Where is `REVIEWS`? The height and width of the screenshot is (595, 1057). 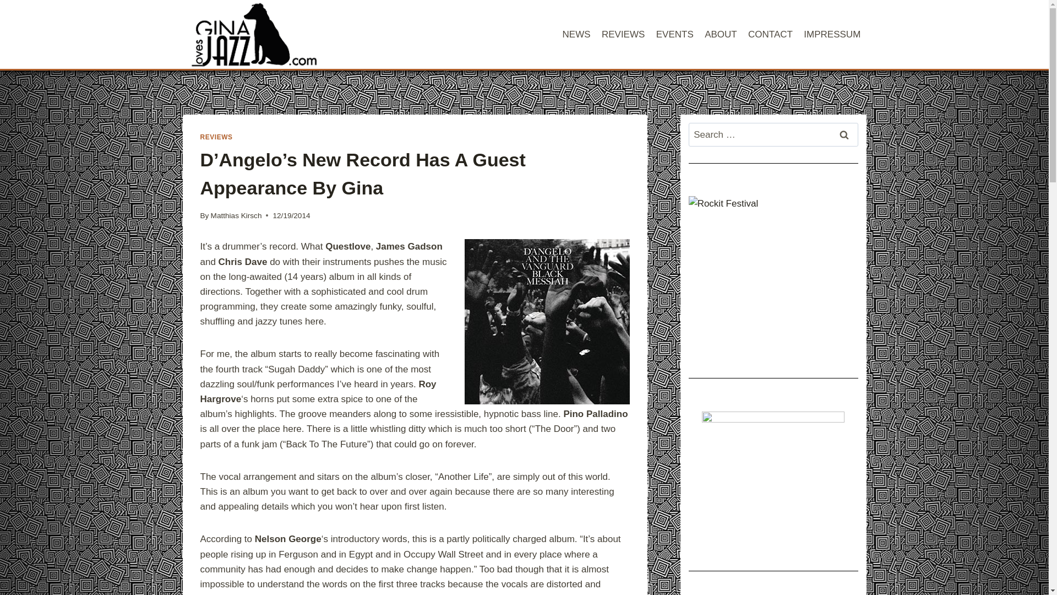
REVIEWS is located at coordinates (216, 137).